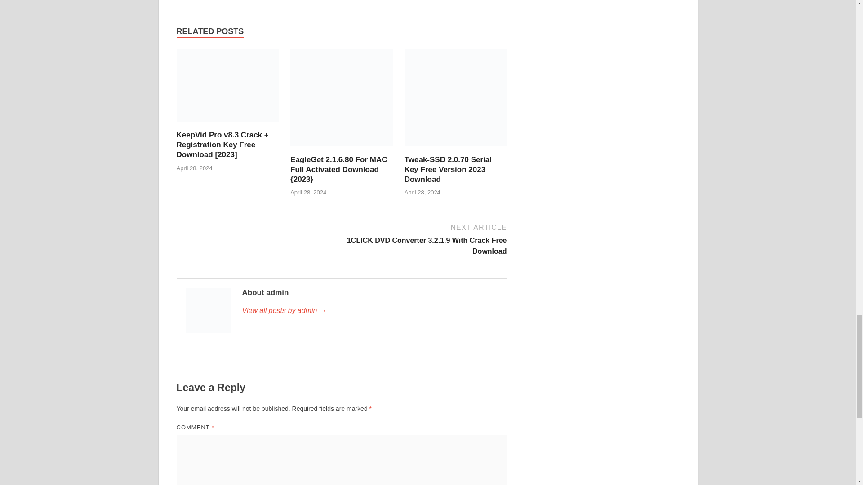 The image size is (863, 485). I want to click on admin, so click(369, 311).